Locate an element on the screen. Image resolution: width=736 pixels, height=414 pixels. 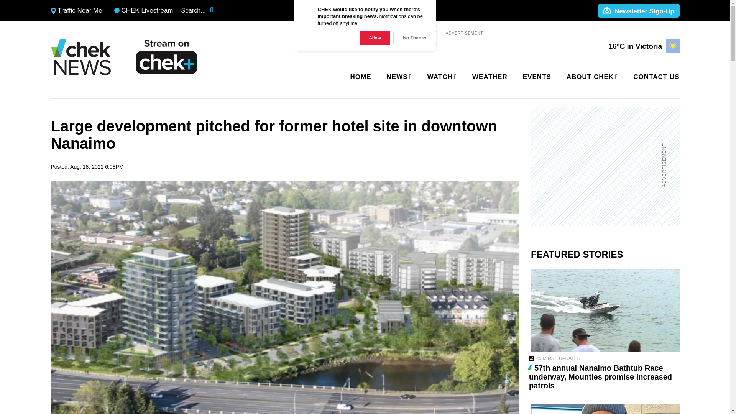
CHEK Livestream is located at coordinates (143, 11).